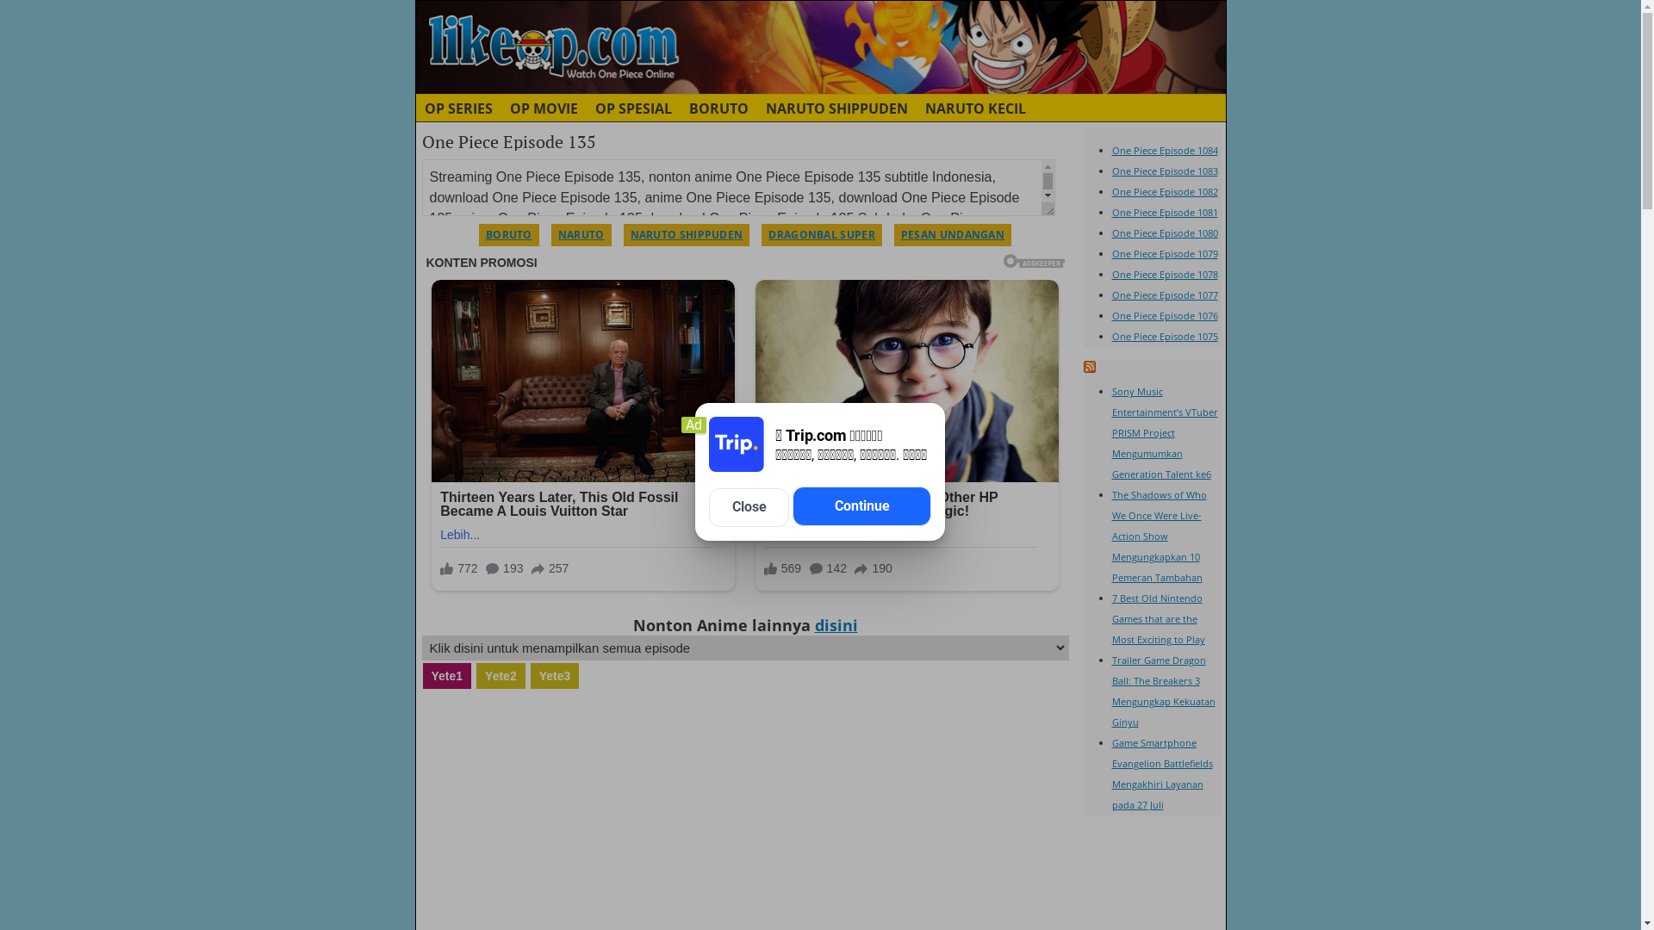 The height and width of the screenshot is (930, 1654). Describe the element at coordinates (447, 675) in the screenshot. I see `Yete1` at that location.